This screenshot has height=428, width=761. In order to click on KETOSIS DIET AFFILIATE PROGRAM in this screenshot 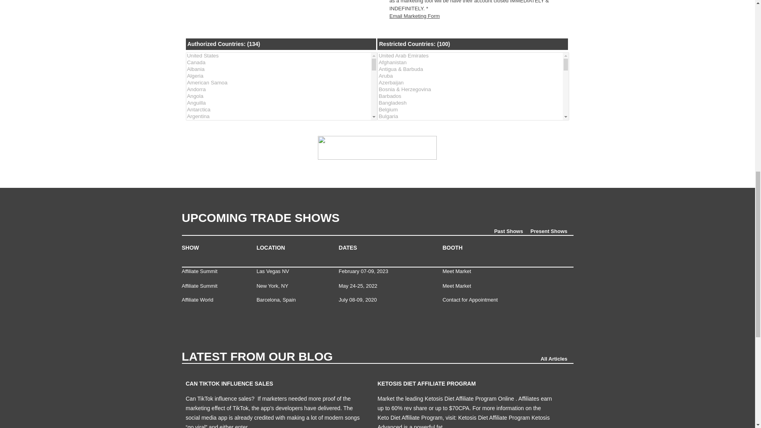, I will do `click(426, 384)`.